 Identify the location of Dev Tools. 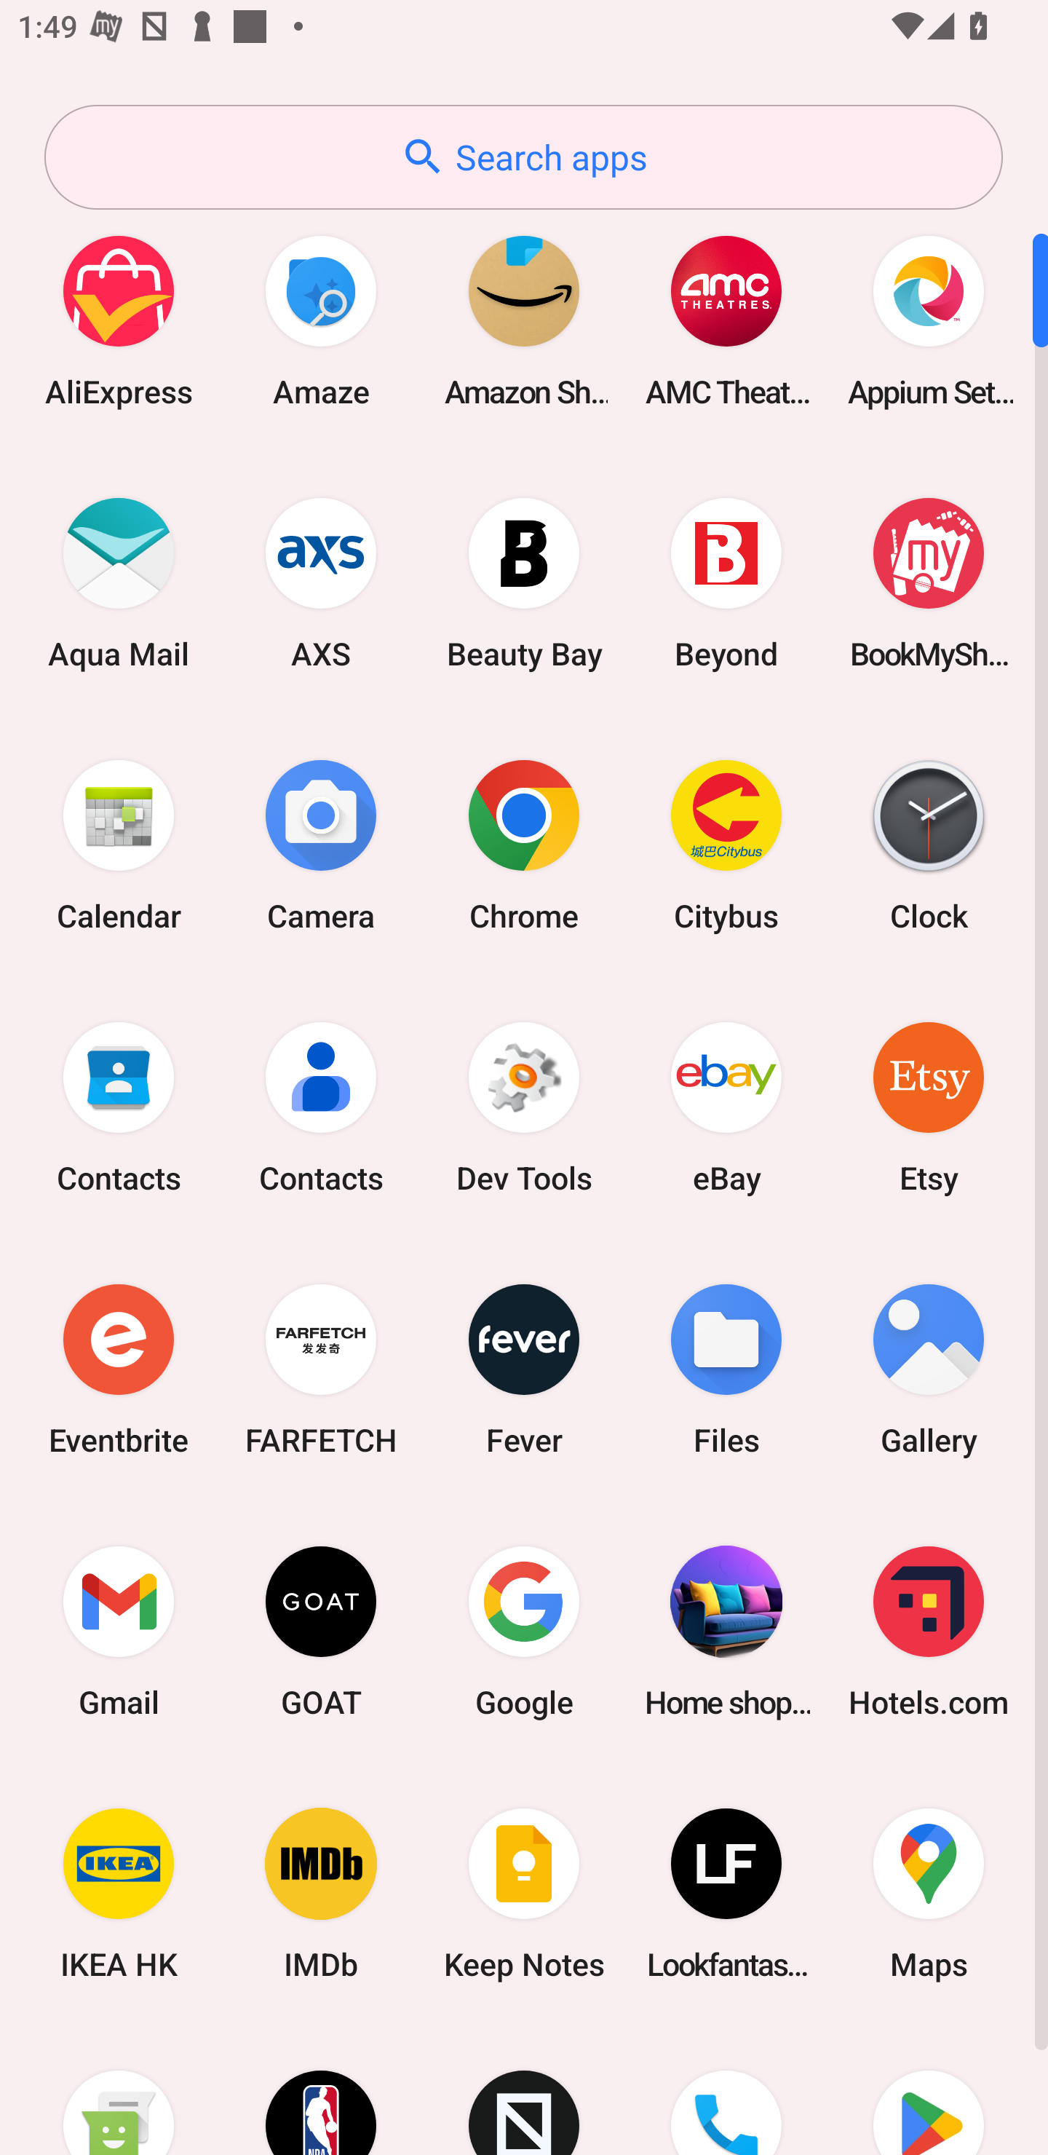
(524, 1107).